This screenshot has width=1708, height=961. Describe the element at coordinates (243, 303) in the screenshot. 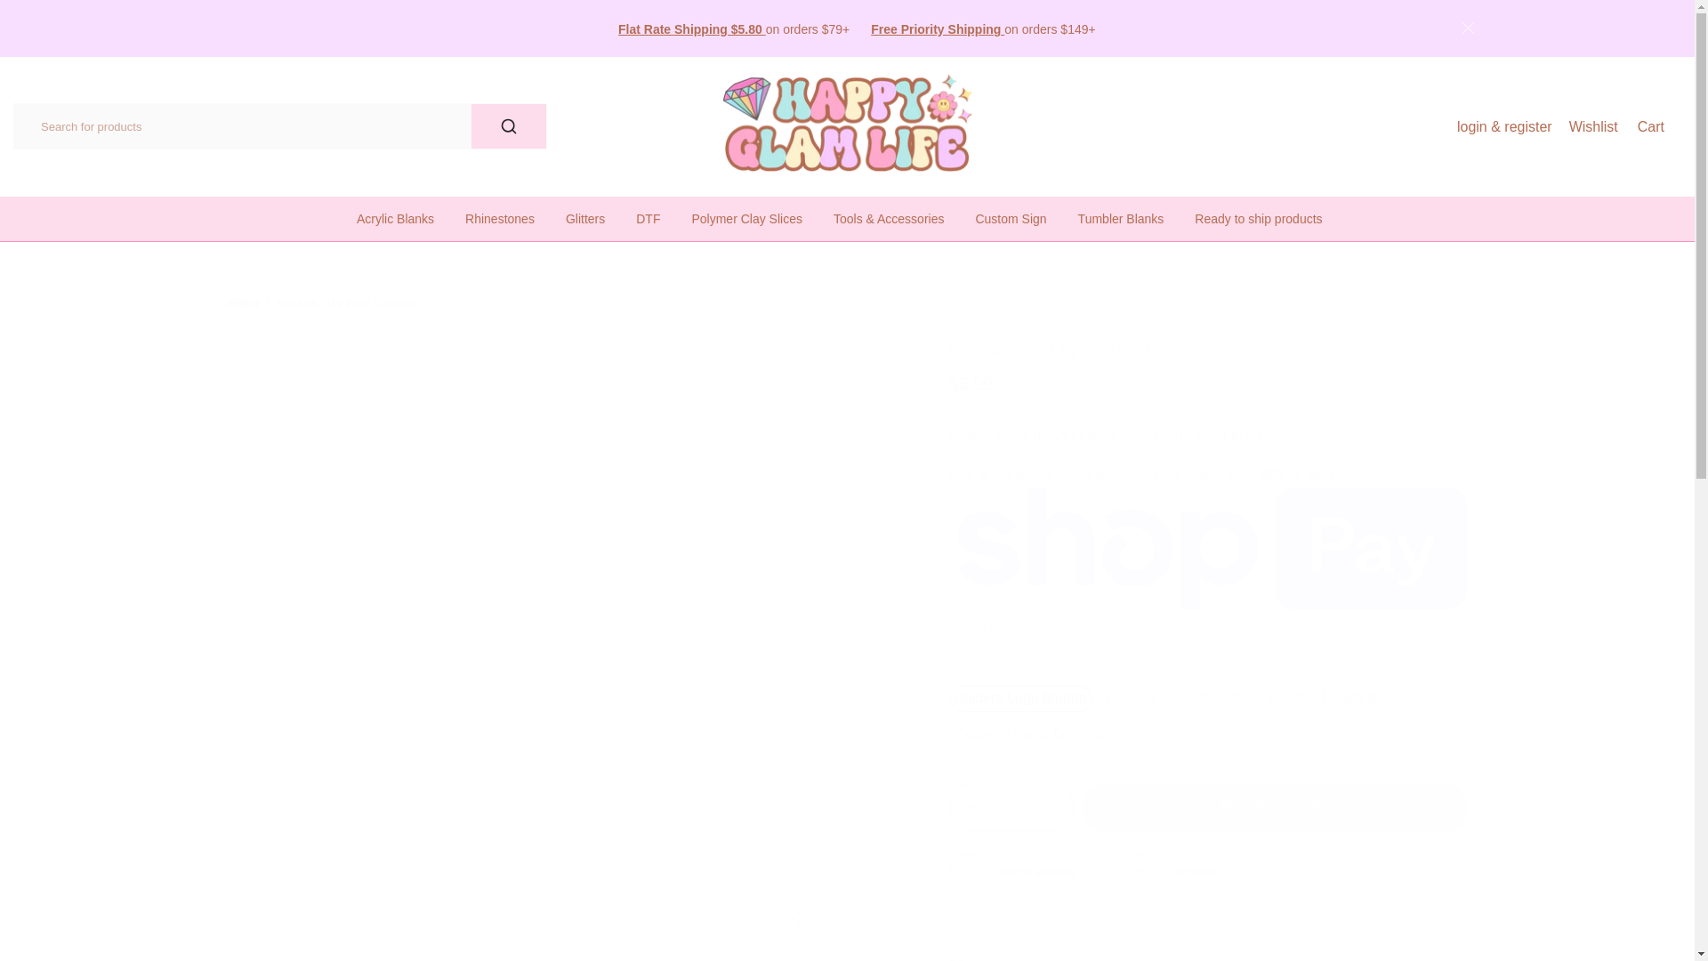

I see `Home` at that location.